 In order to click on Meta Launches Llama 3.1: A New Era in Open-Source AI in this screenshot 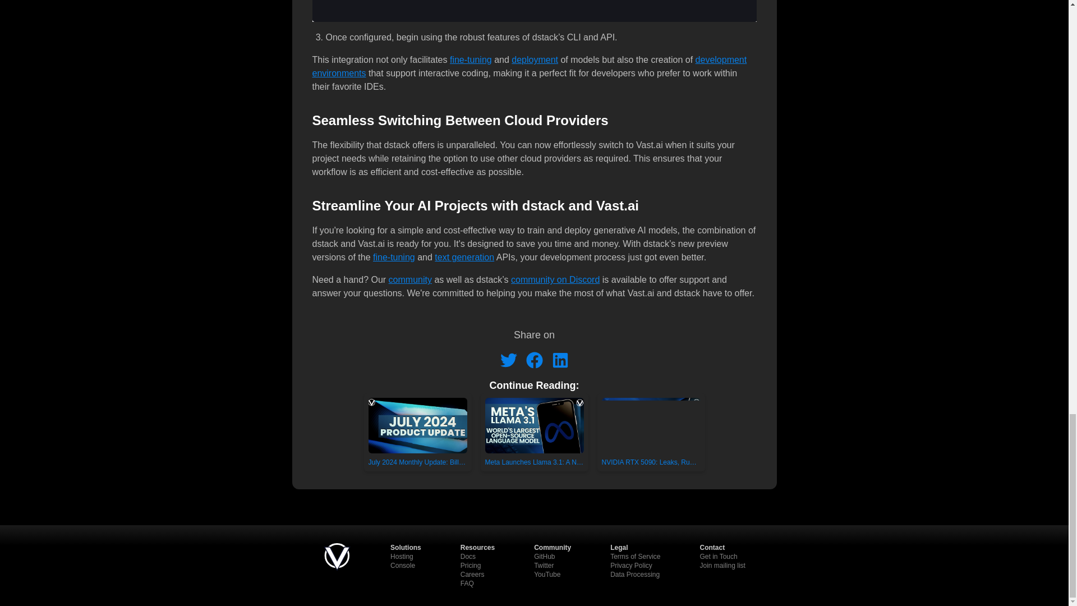, I will do `click(534, 432)`.